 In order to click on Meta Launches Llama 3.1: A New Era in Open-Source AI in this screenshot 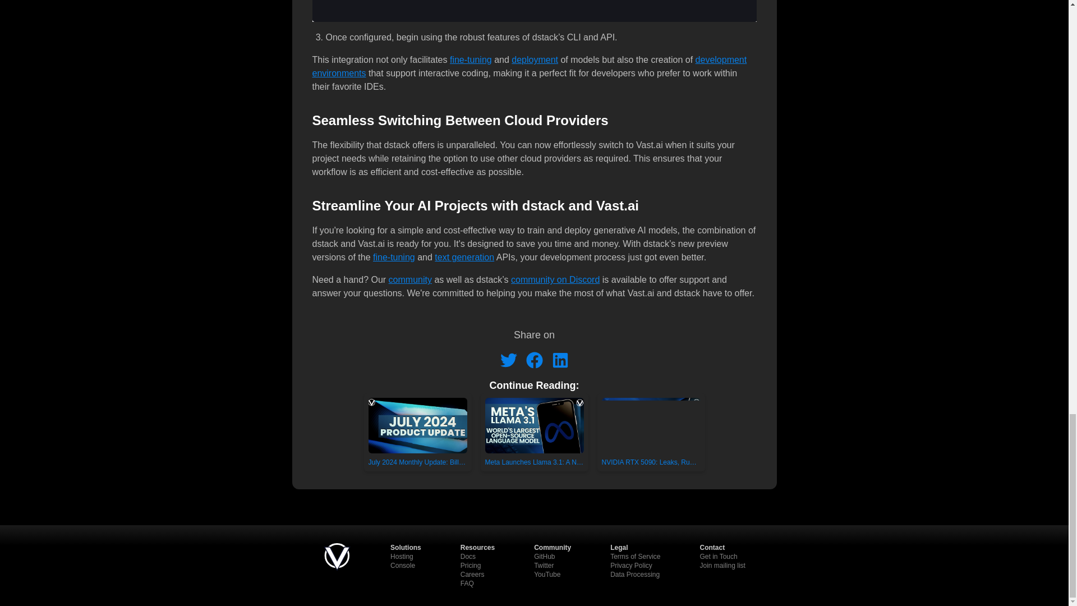, I will do `click(534, 432)`.